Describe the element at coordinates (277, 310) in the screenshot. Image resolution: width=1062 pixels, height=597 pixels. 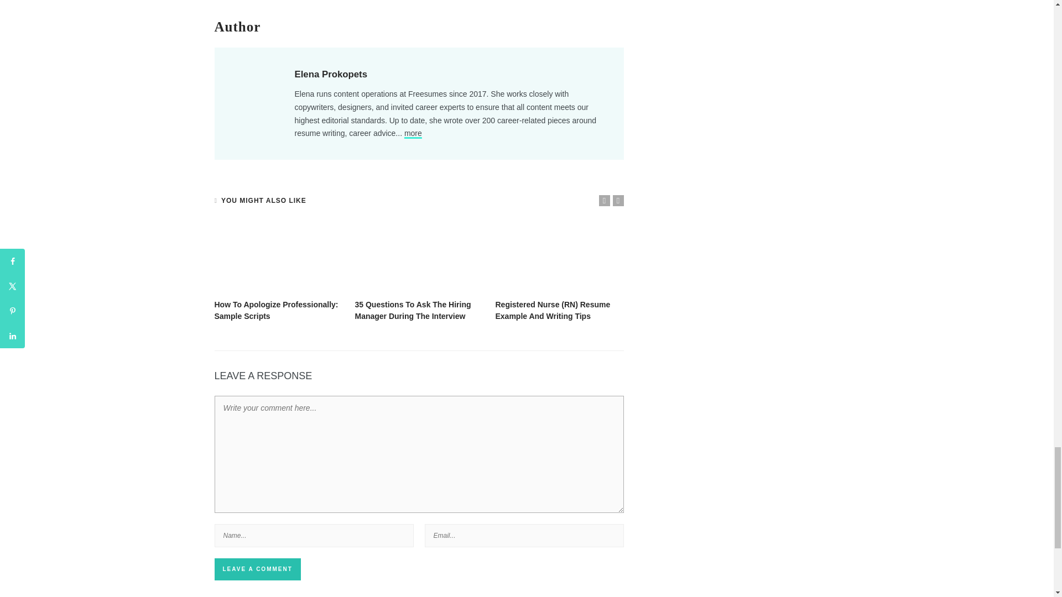
I see `How to Apologize Professionally: Sample Scripts` at that location.